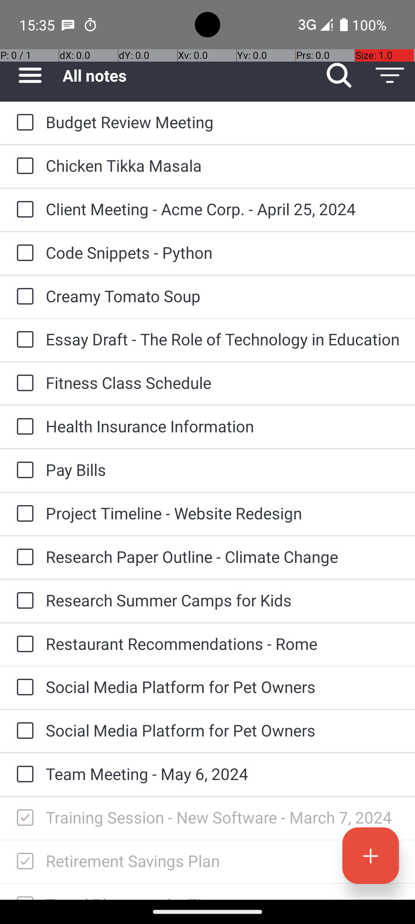  Describe the element at coordinates (223, 687) in the screenshot. I see `Social Media Platform for Pet Owners` at that location.